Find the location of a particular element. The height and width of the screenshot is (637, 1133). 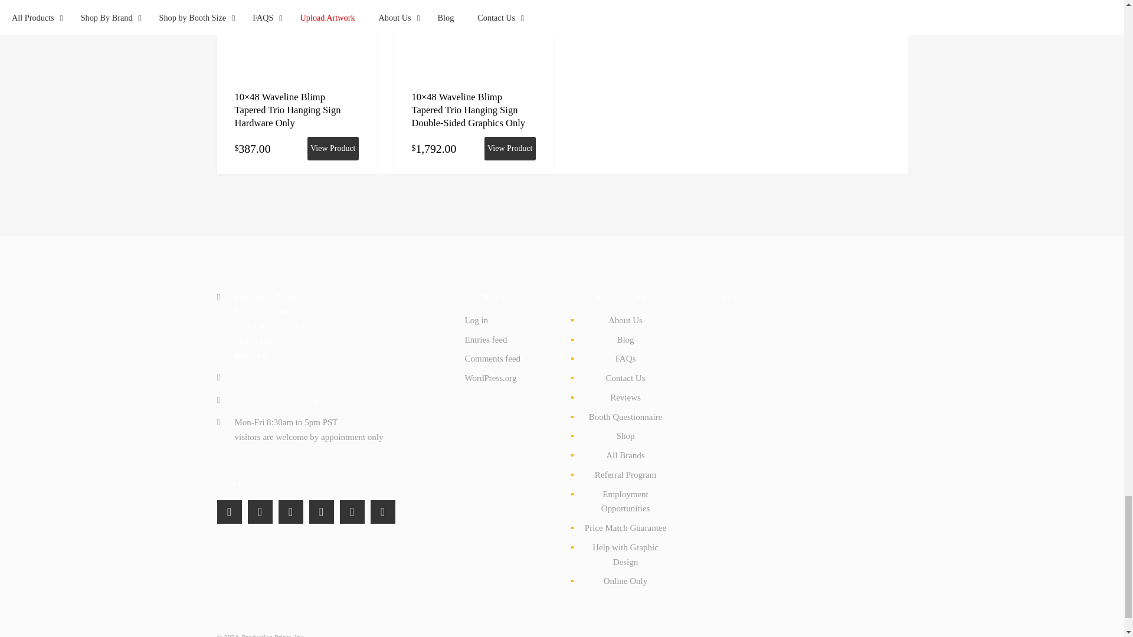

Connect us is located at coordinates (230, 512).